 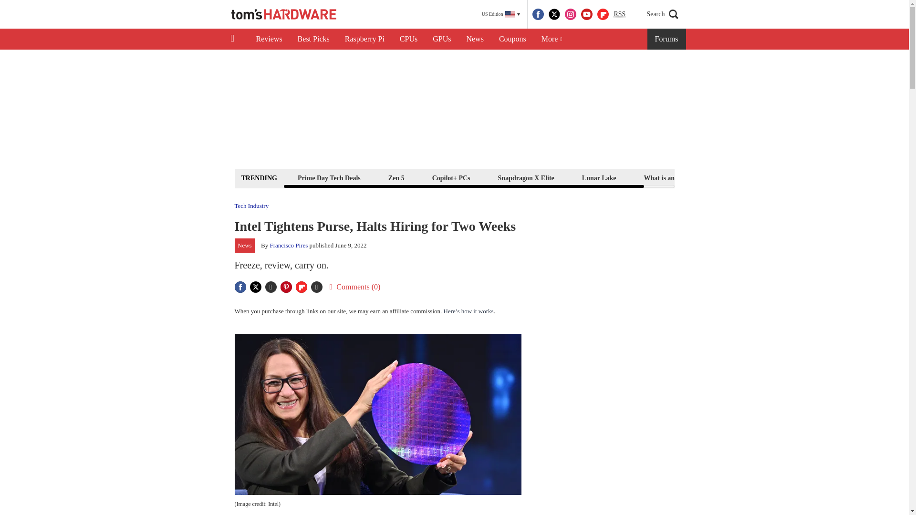 I want to click on Prime Day Tech Deals, so click(x=329, y=177).